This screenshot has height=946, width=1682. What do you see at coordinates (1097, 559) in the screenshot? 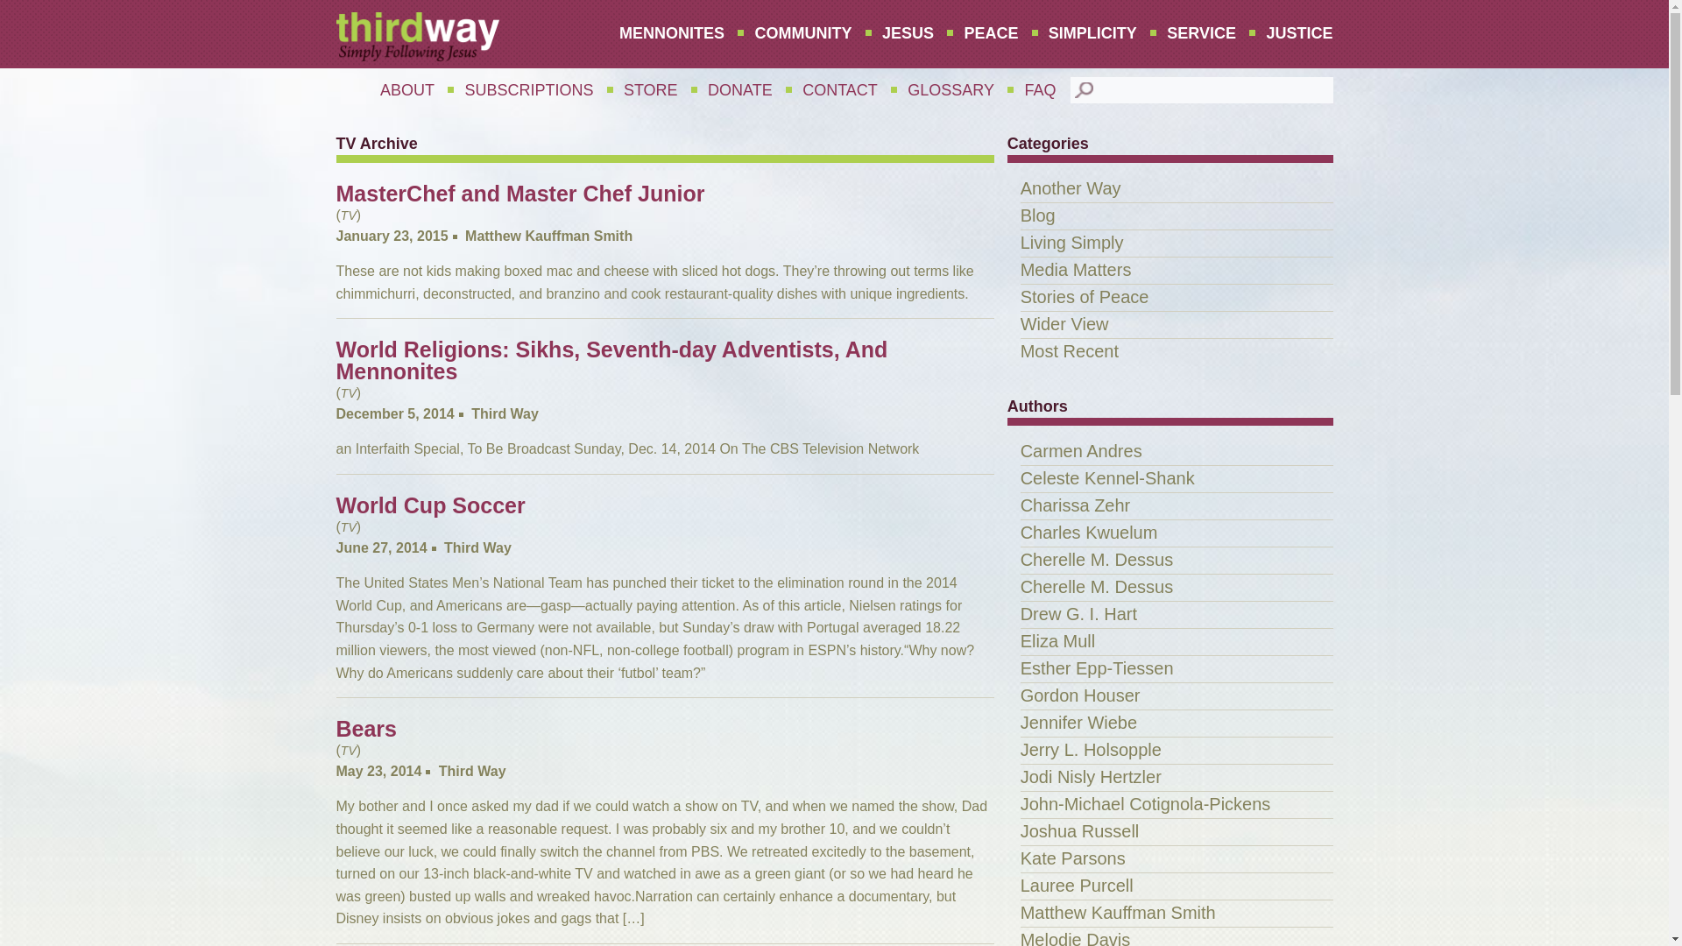
I see `View all post filed under Cherelle M. Dessus` at bounding box center [1097, 559].